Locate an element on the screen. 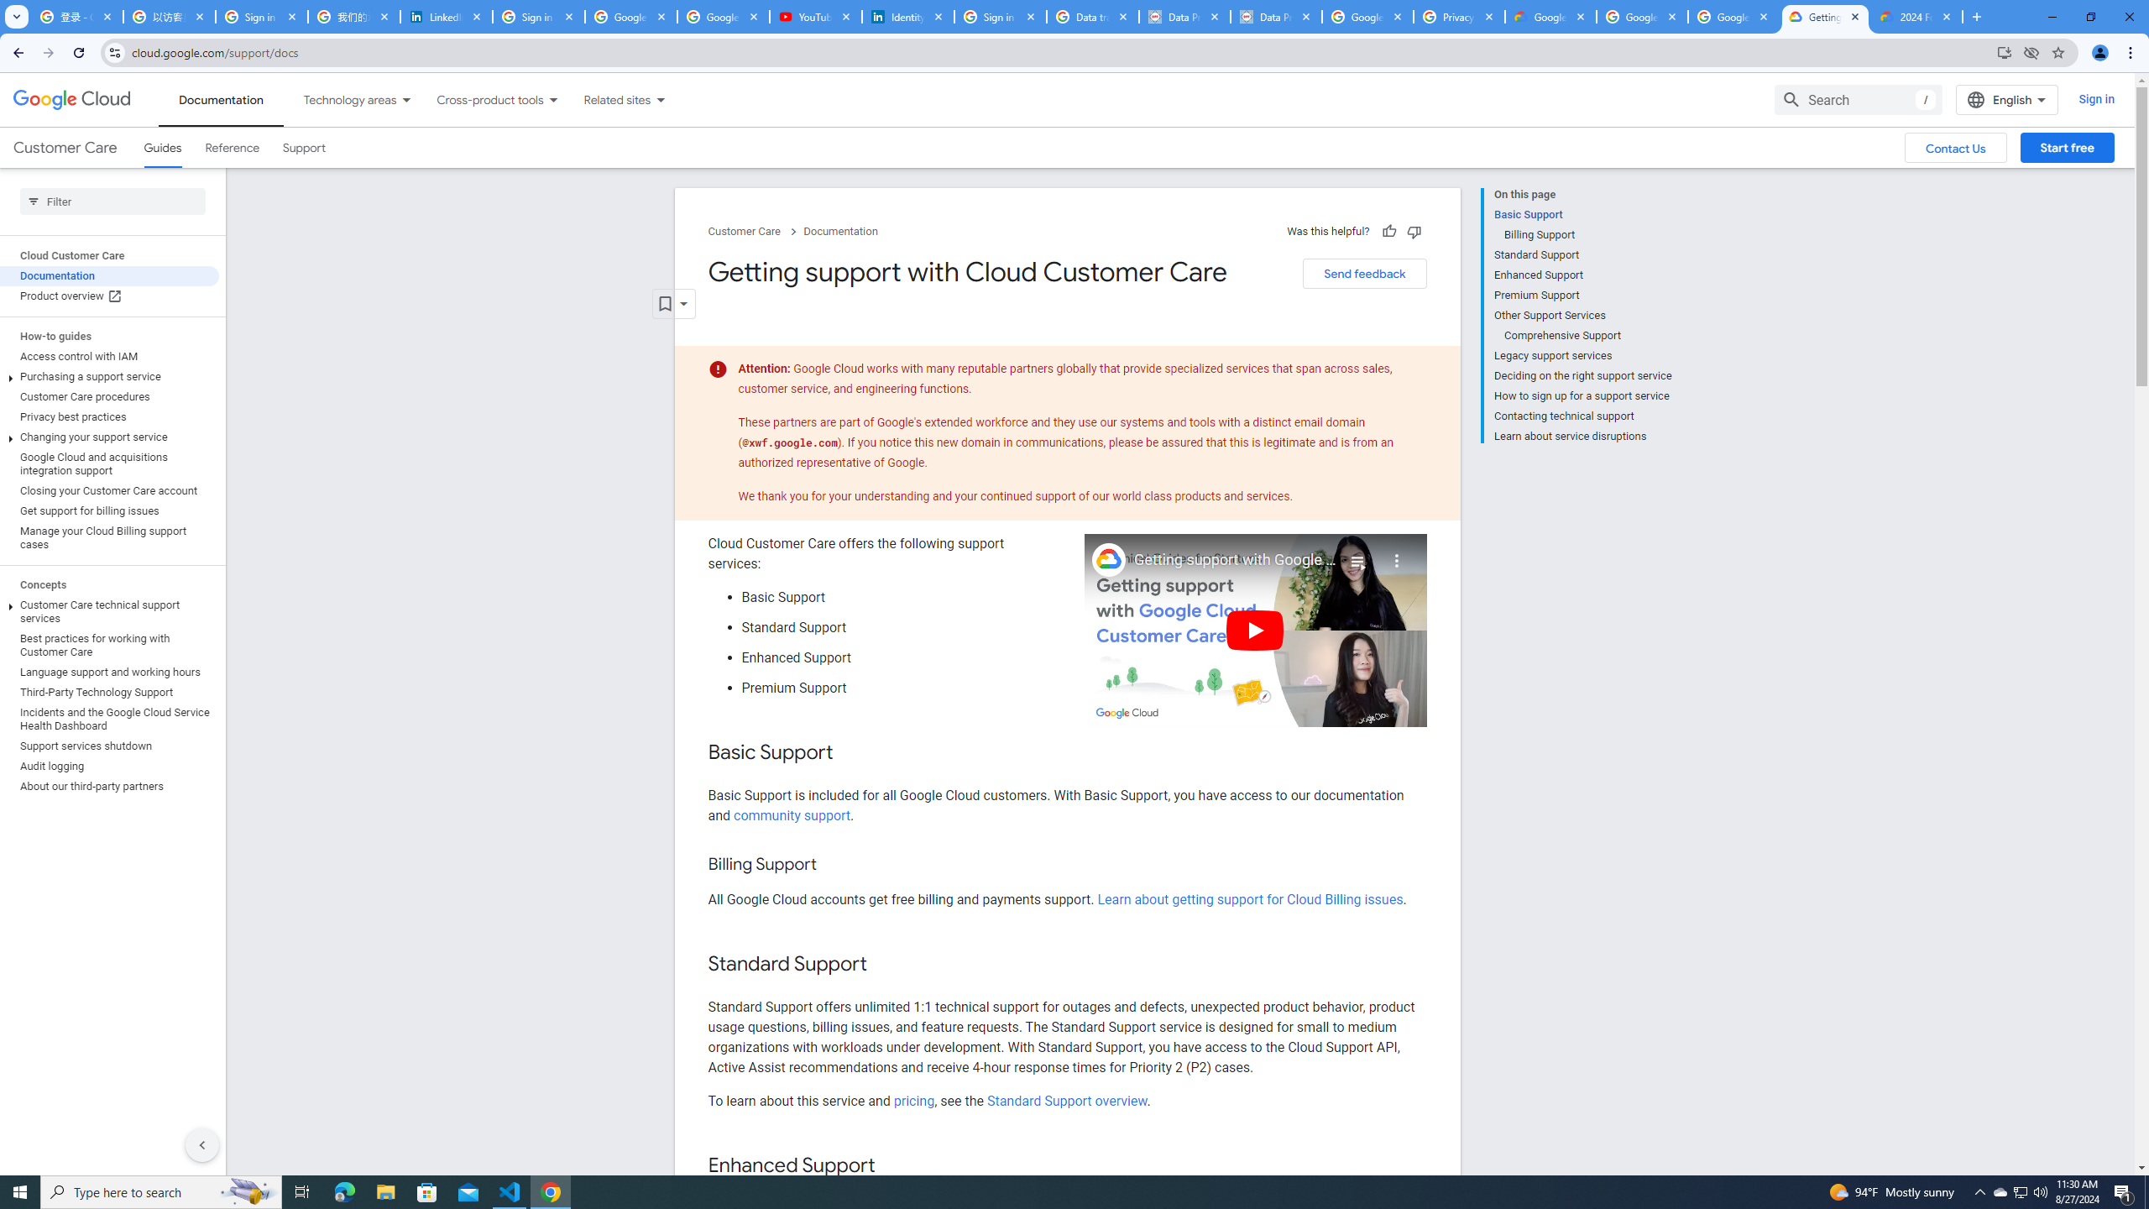 This screenshot has height=1209, width=2149. pricing is located at coordinates (913, 1100).